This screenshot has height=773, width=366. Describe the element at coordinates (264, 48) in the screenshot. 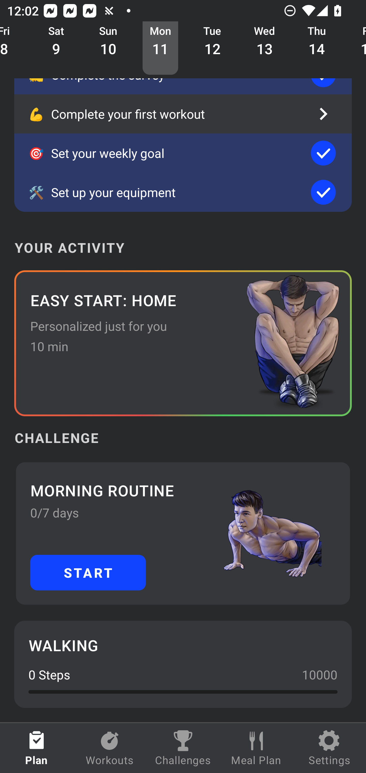

I see `Wed 13` at that location.